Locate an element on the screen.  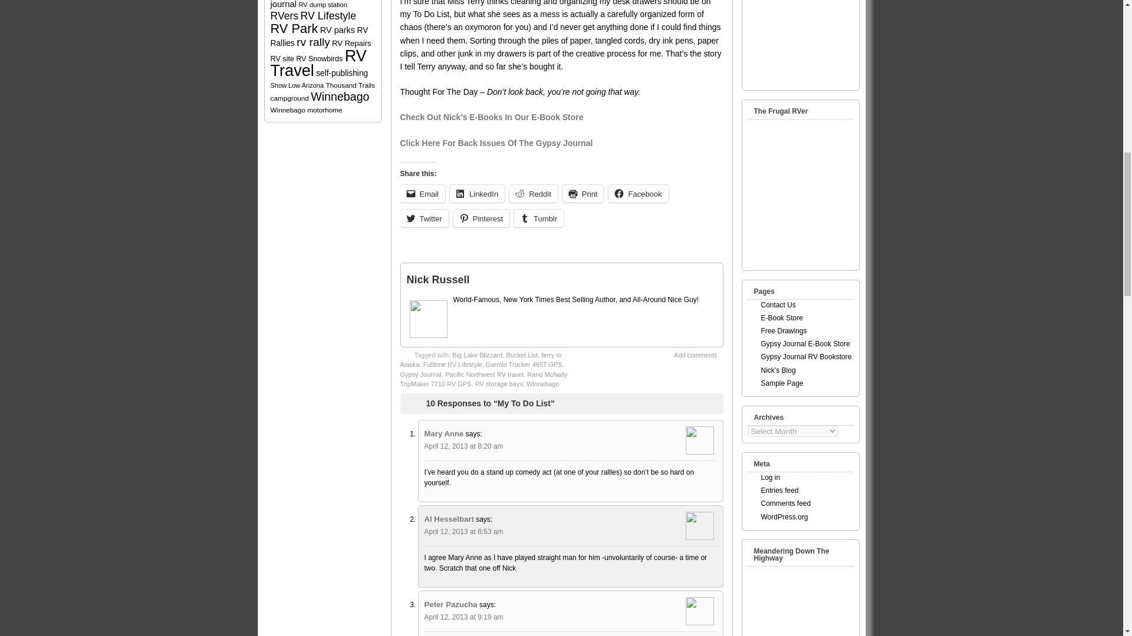
Big Lake Blizzard is located at coordinates (477, 355).